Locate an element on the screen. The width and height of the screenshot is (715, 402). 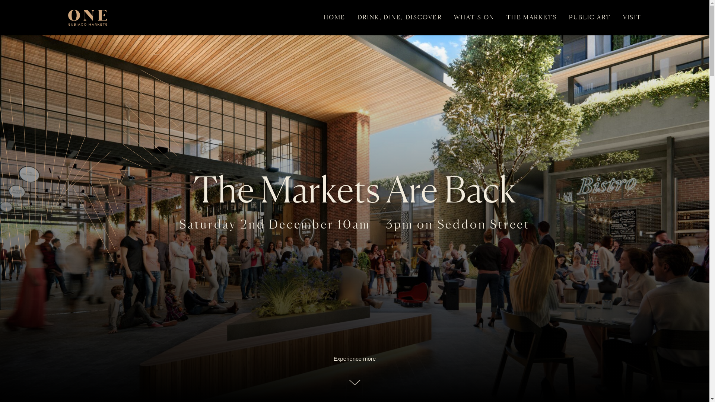
WHAT'S ON is located at coordinates (474, 17).